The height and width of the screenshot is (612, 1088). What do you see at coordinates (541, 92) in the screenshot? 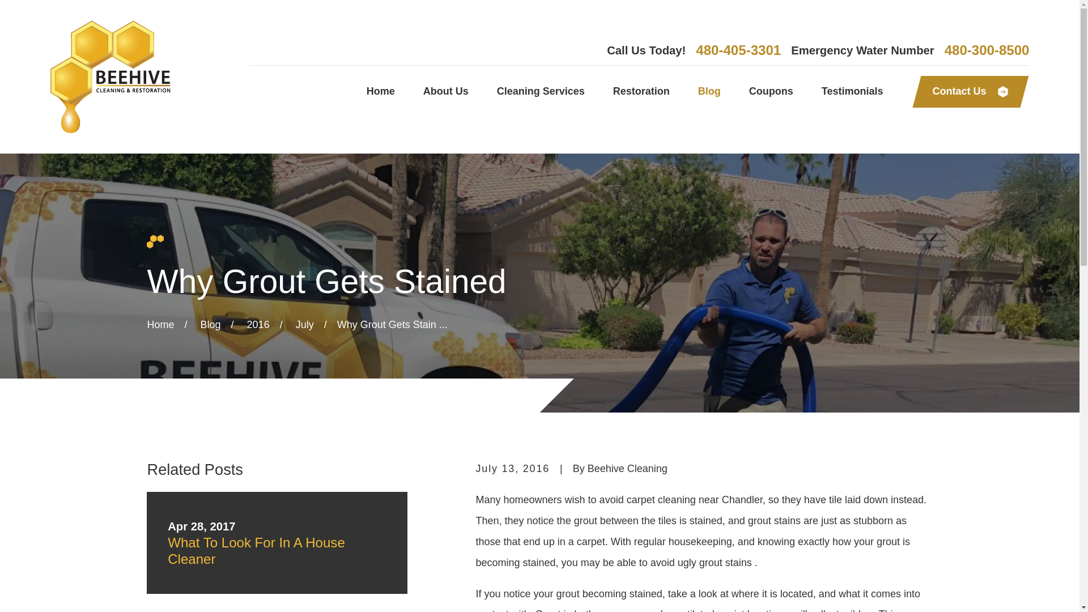
I see `Cleaning Services` at bounding box center [541, 92].